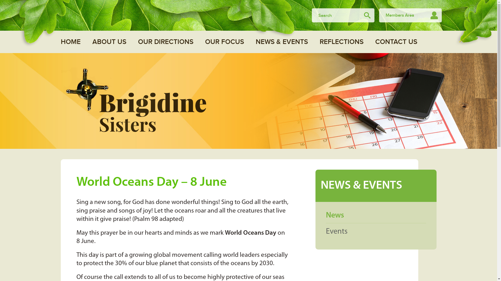 The image size is (501, 281). Describe the element at coordinates (282, 42) in the screenshot. I see `NEWS & EVENTS` at that location.